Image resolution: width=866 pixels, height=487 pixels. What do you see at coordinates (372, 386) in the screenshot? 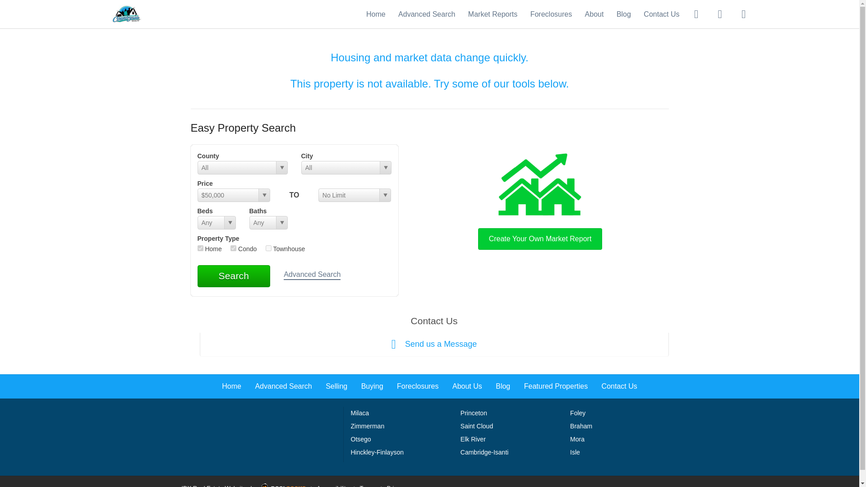
I see `Buying` at bounding box center [372, 386].